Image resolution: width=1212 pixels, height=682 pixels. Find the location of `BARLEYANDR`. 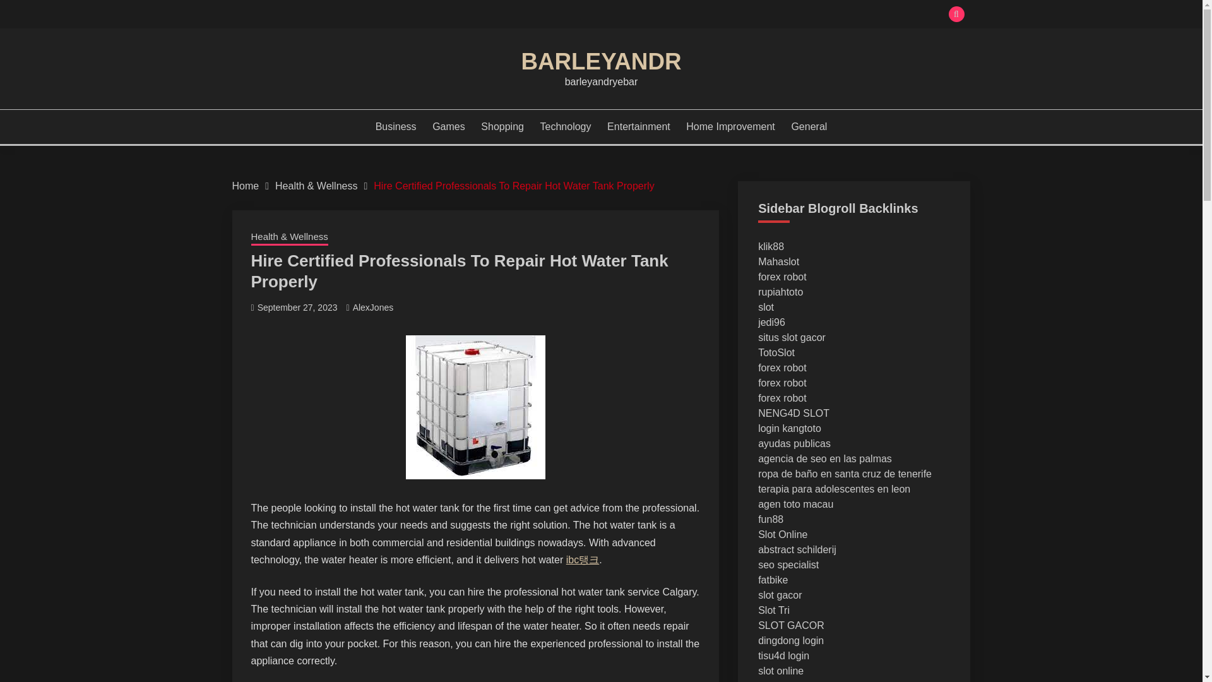

BARLEYANDR is located at coordinates (601, 61).